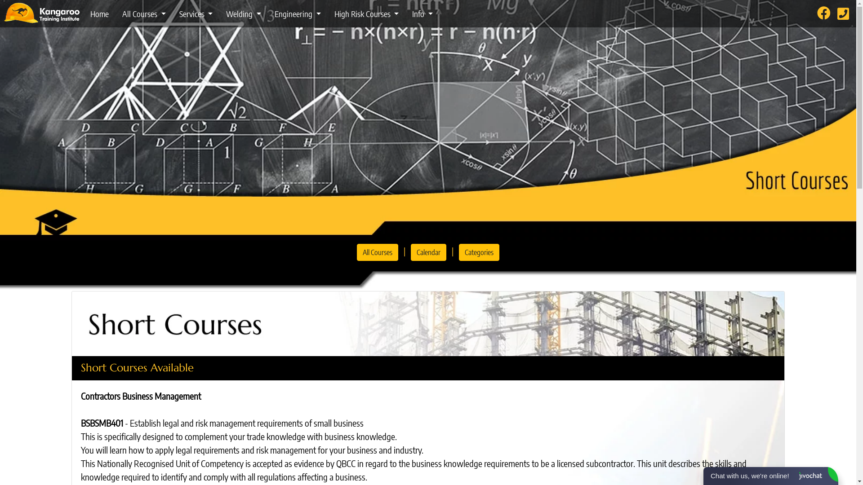  I want to click on Engineering, so click(298, 13).